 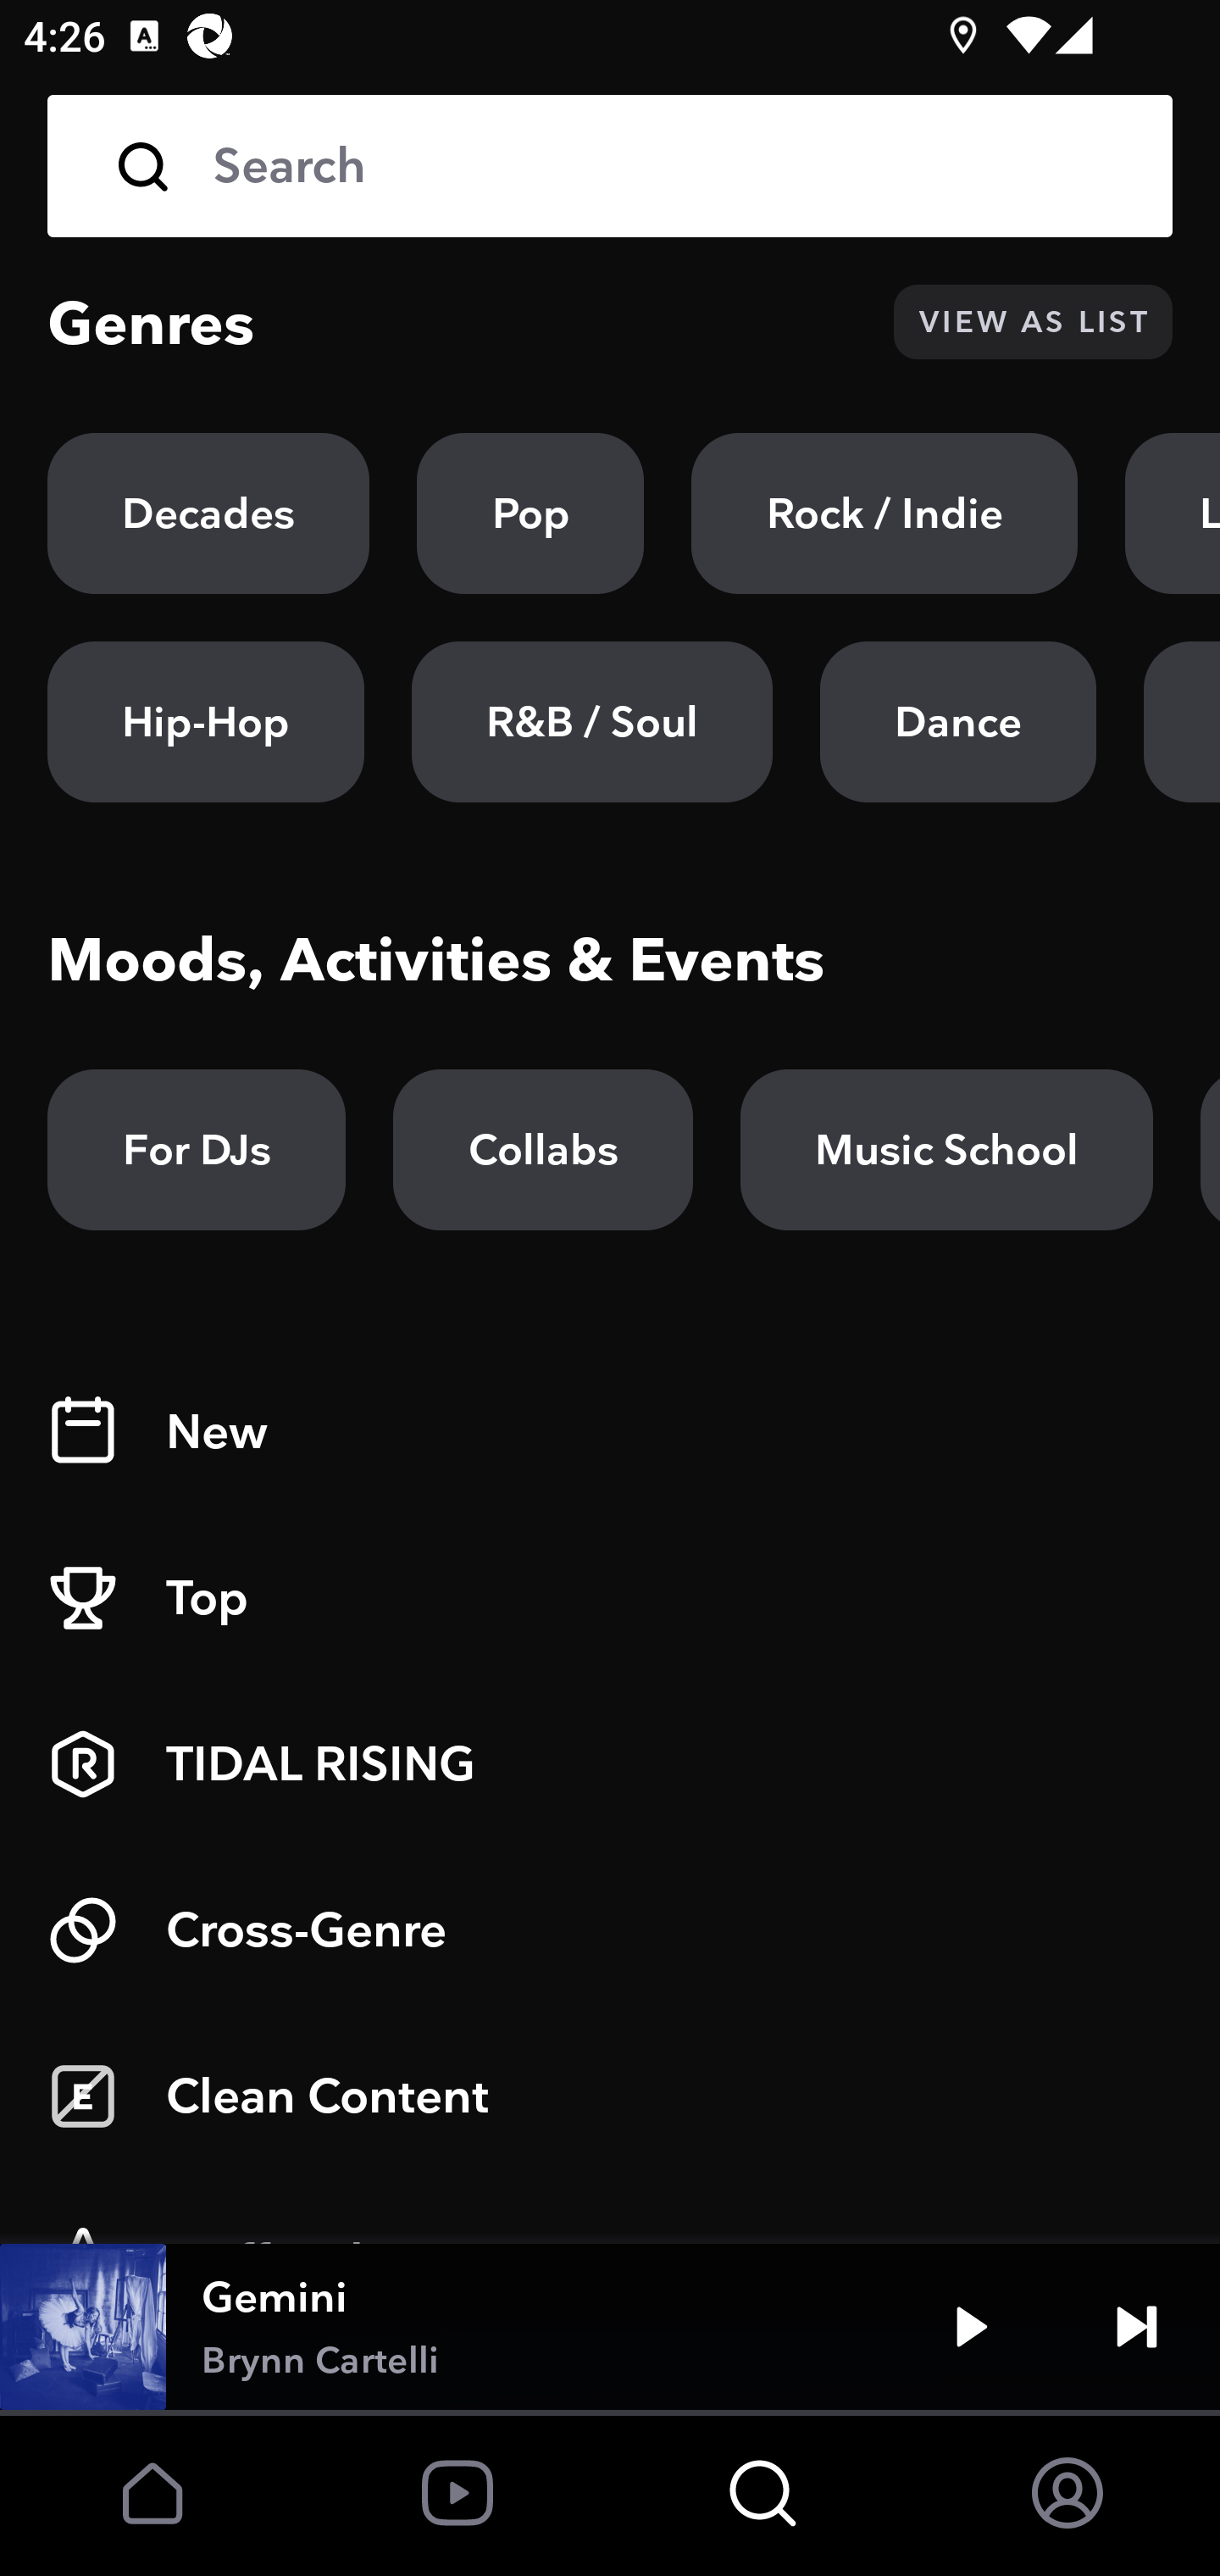 What do you see at coordinates (610, 2327) in the screenshot?
I see `Gemini Brynn Cartelli Play` at bounding box center [610, 2327].